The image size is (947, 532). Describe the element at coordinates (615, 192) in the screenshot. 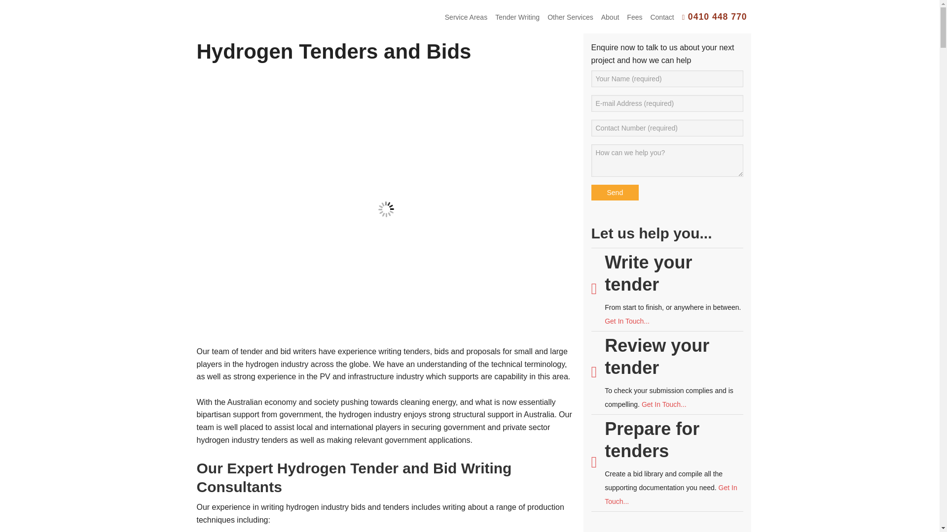

I see `Send` at that location.